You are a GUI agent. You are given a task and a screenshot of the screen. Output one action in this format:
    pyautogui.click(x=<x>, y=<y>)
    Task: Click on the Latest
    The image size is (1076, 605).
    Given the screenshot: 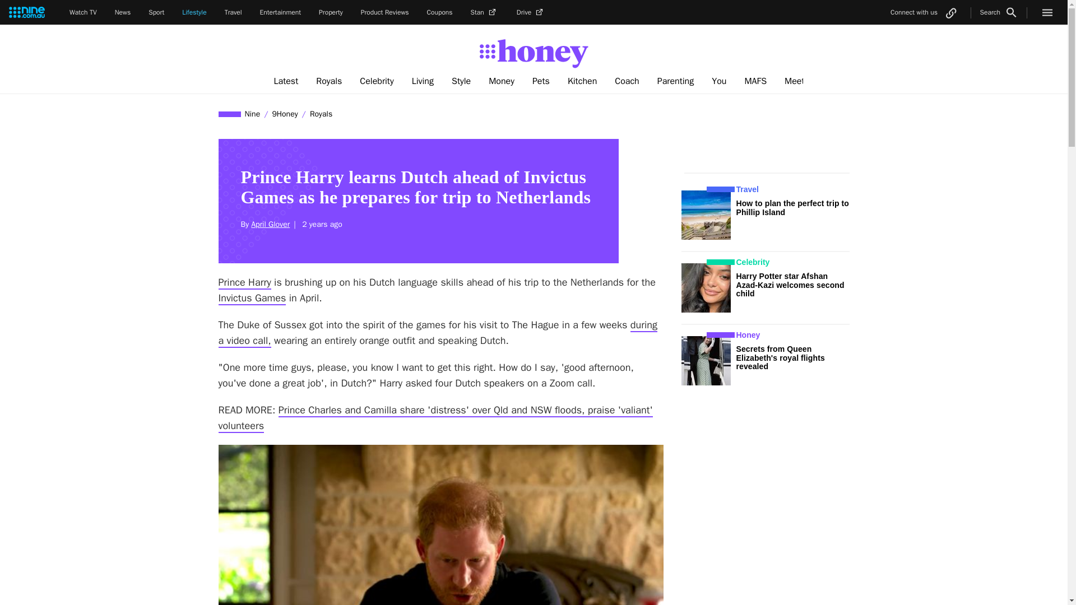 What is the action you would take?
    pyautogui.click(x=286, y=81)
    